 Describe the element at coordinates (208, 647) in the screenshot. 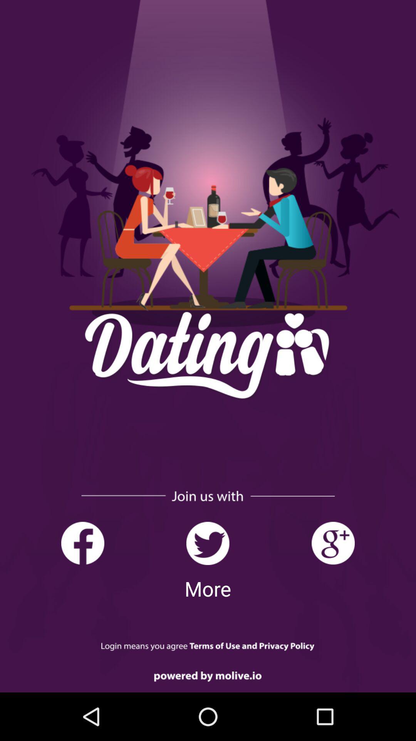

I see `login page` at that location.